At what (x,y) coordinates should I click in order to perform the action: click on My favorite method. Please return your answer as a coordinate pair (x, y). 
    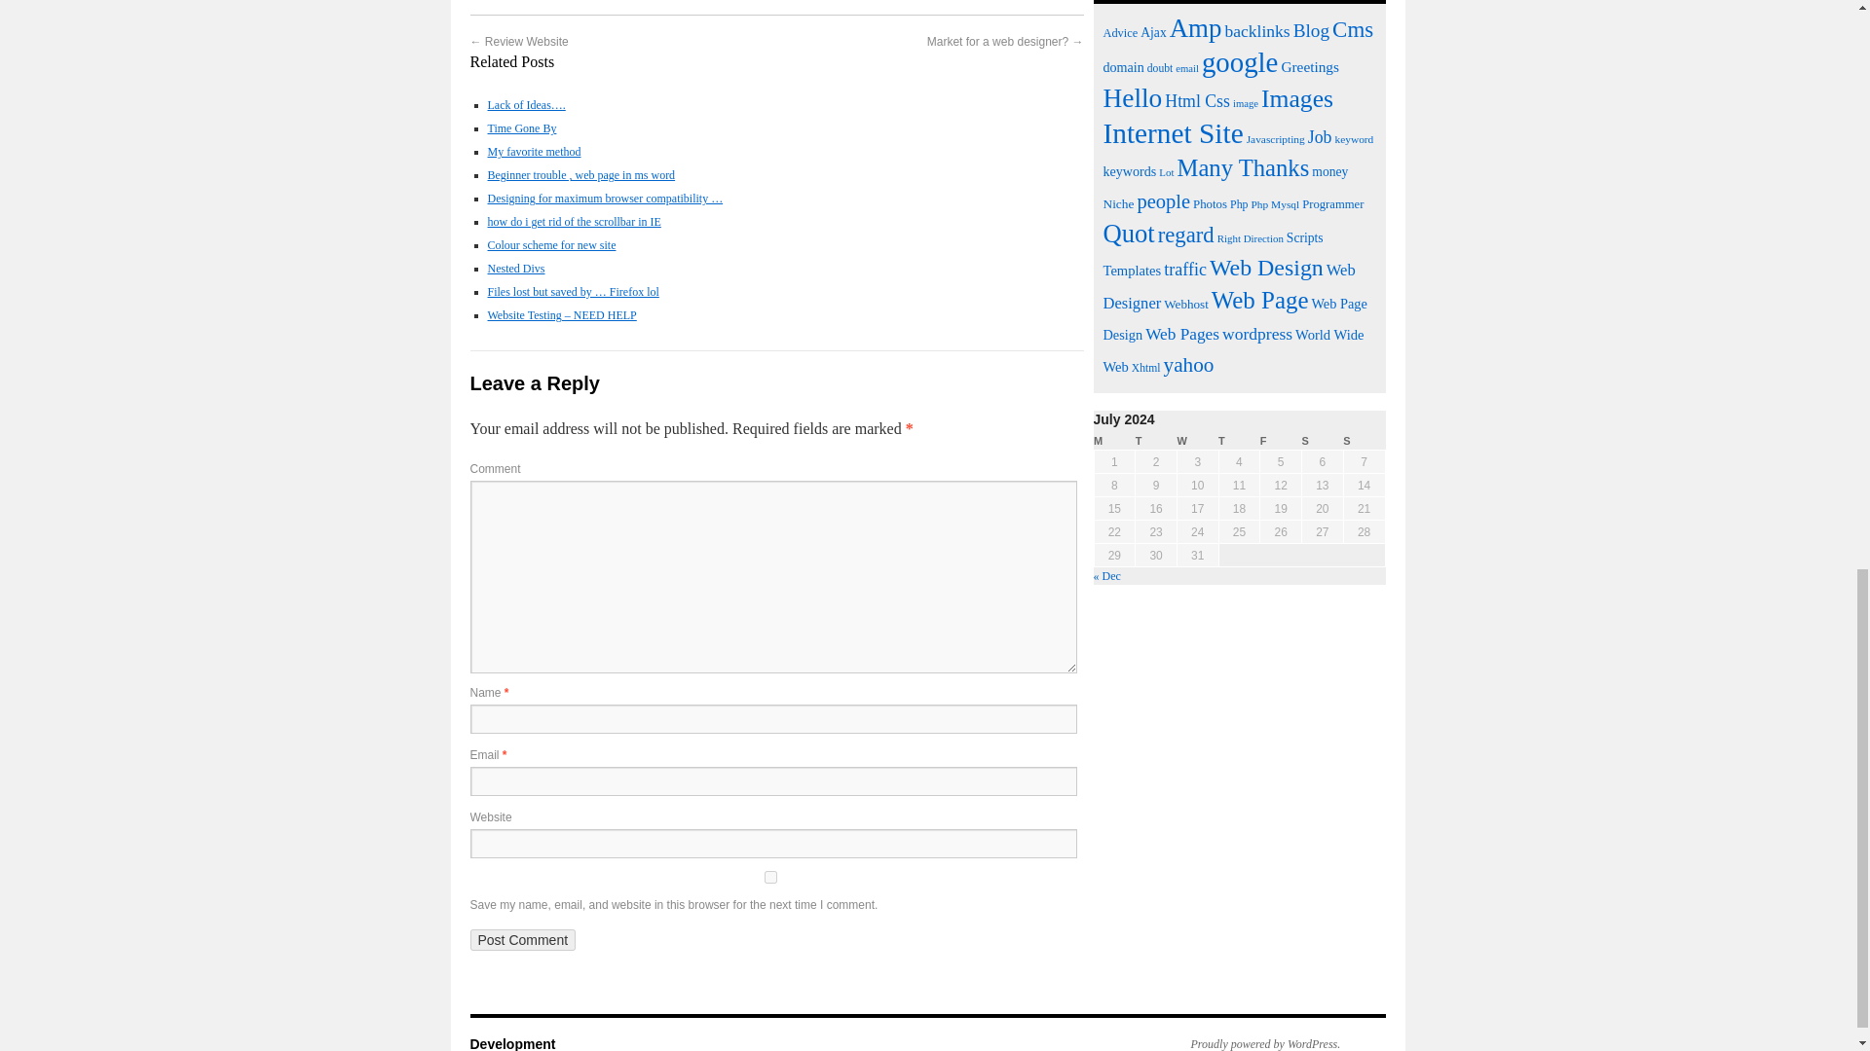
    Looking at the image, I should click on (533, 152).